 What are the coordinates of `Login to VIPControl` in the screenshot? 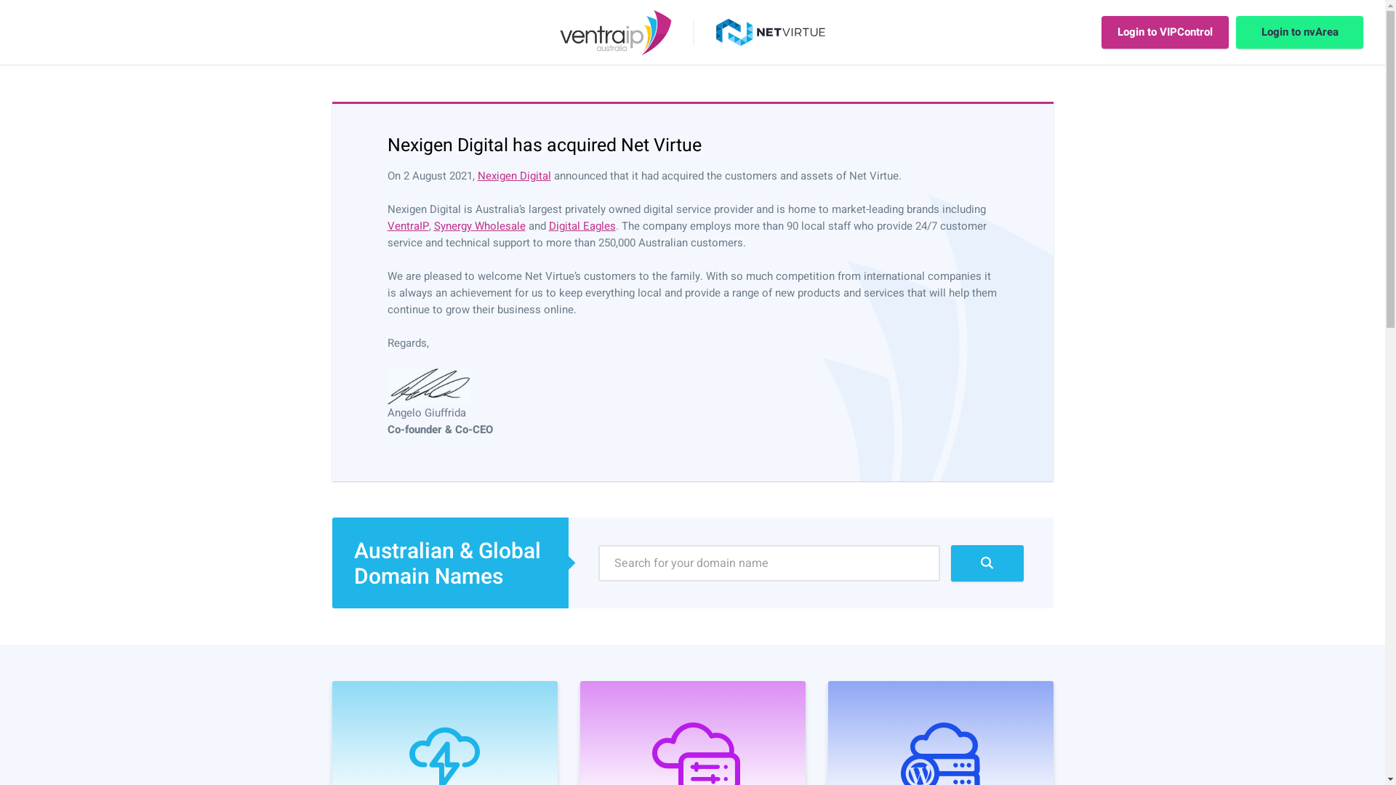 It's located at (1165, 32).